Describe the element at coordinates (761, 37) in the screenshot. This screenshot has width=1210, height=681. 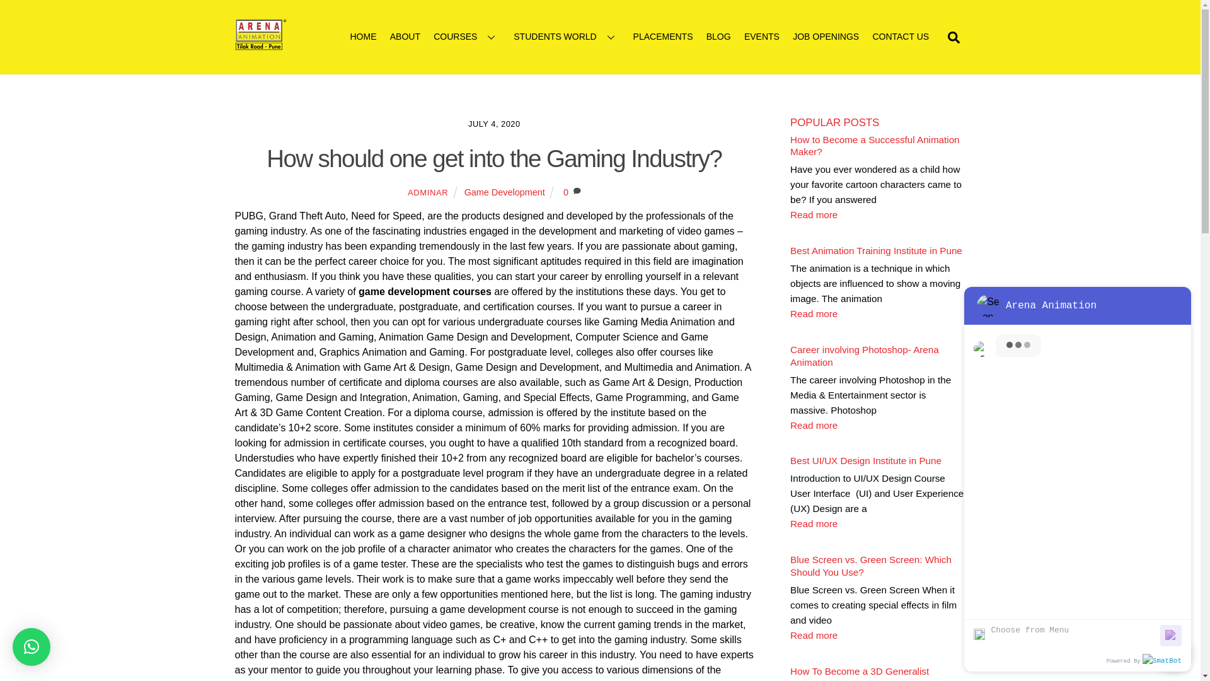
I see `EVENTS` at that location.